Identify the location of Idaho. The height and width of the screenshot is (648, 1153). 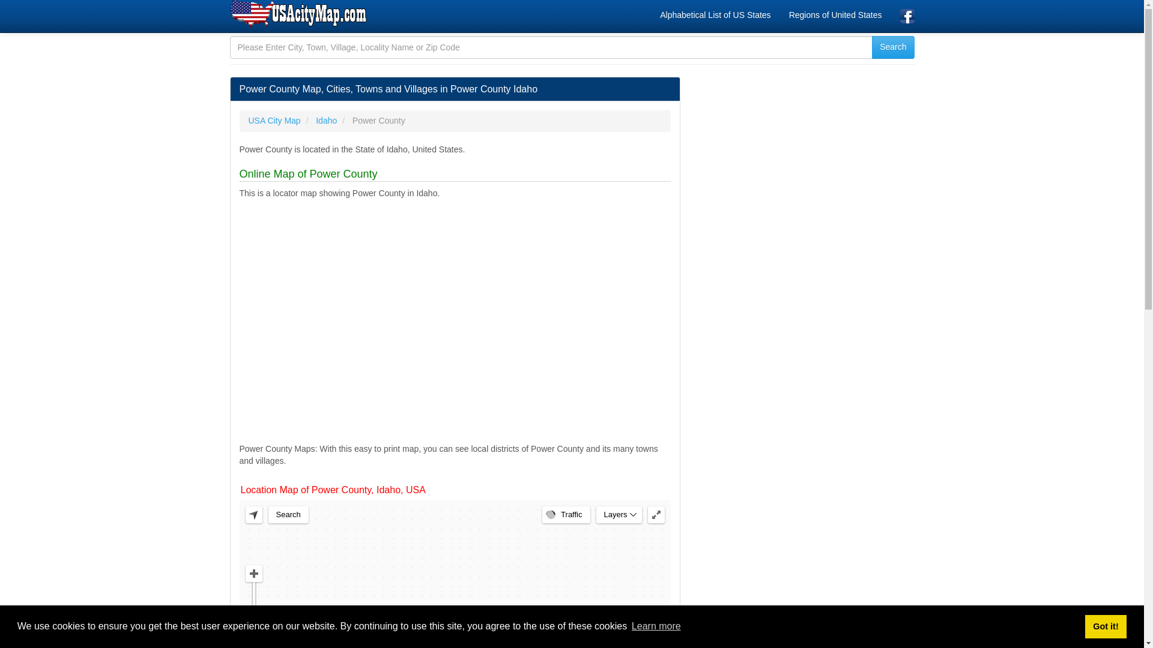
(326, 121).